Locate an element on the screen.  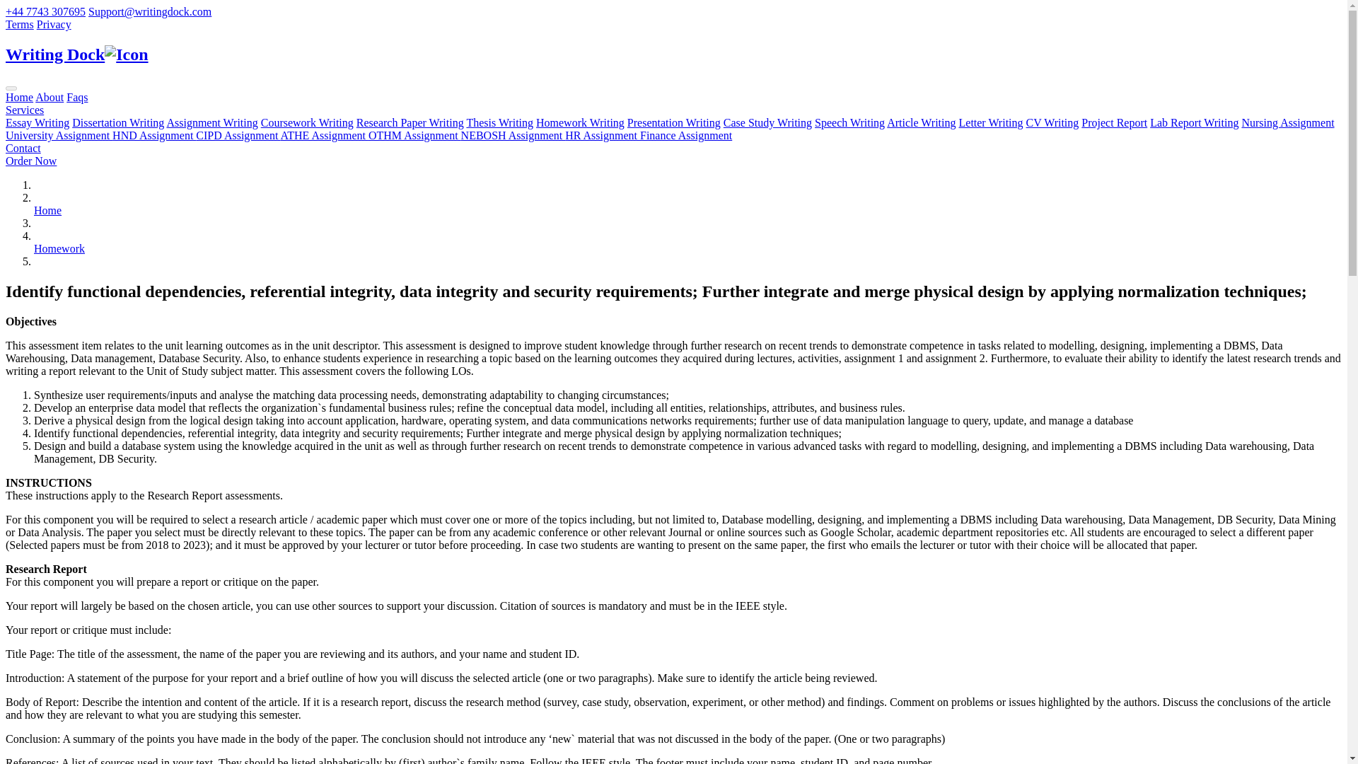
HND Assignment is located at coordinates (154, 134).